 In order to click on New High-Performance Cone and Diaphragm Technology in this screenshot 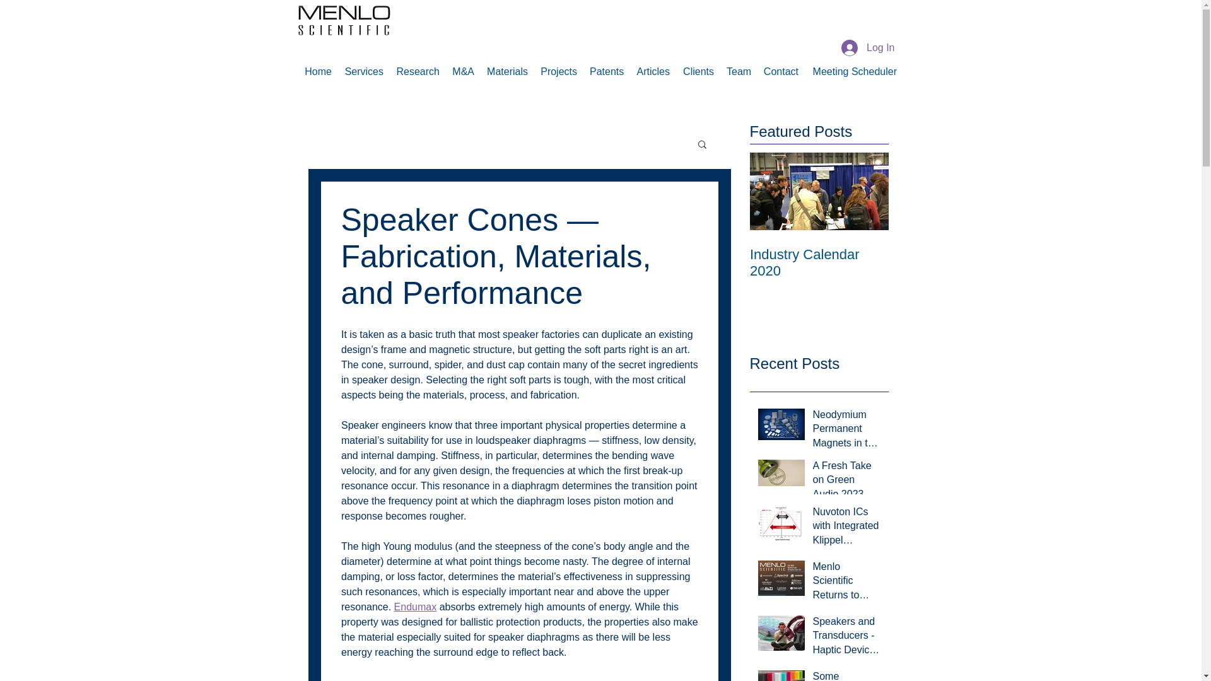, I will do `click(957, 271)`.